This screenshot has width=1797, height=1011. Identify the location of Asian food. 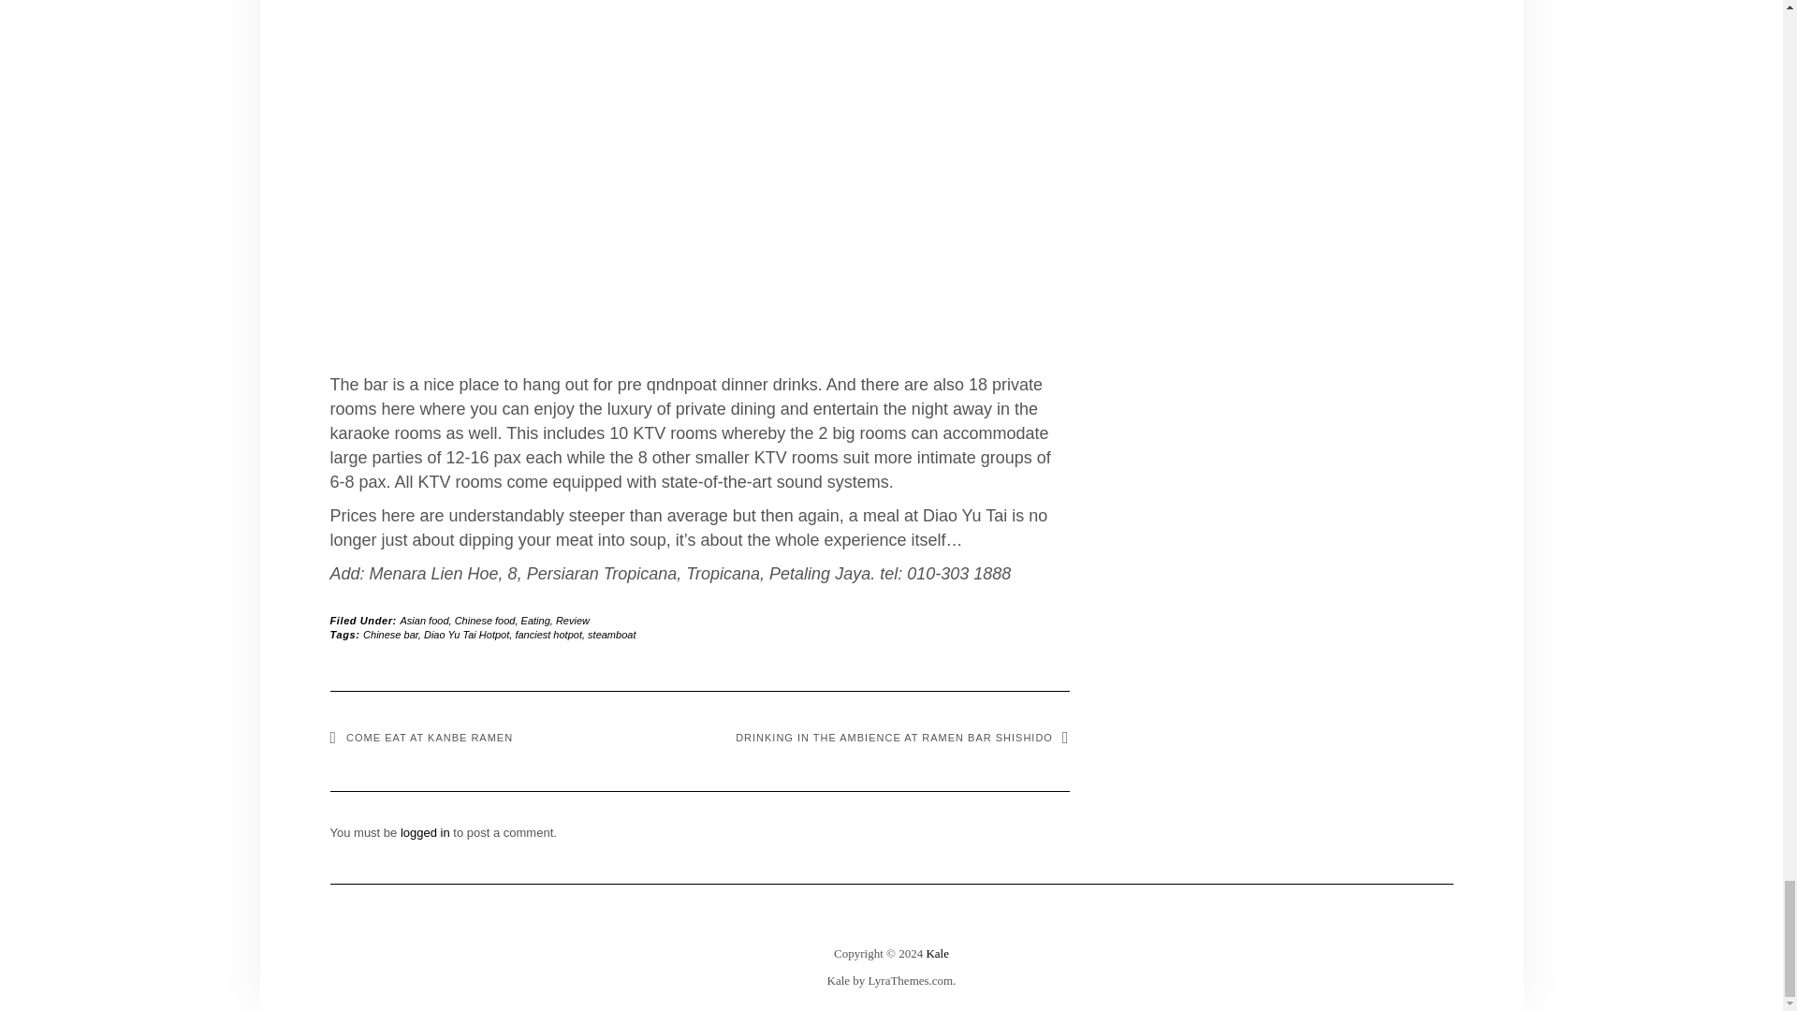
(425, 620).